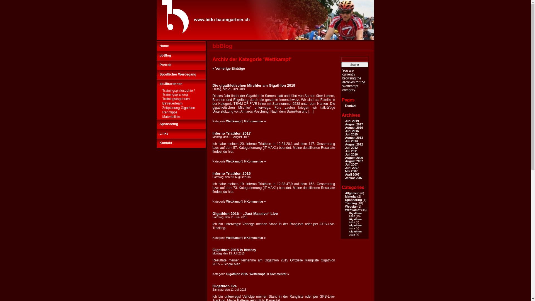  What do you see at coordinates (355, 233) in the screenshot?
I see `Gigathlon 2015` at bounding box center [355, 233].